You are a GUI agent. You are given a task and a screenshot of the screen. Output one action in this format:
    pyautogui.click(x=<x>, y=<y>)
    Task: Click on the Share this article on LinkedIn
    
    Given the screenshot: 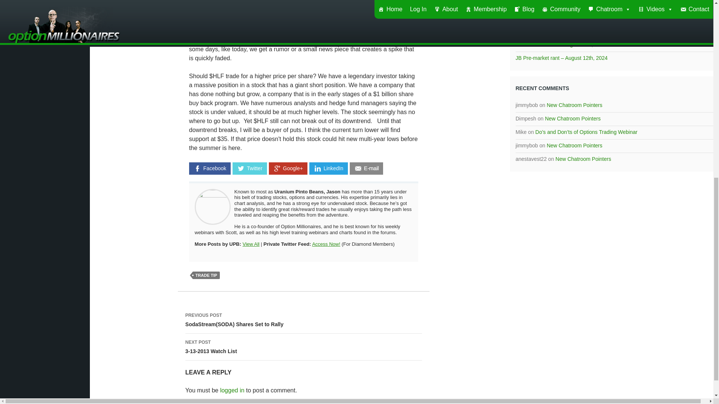 What is the action you would take?
    pyautogui.click(x=328, y=168)
    